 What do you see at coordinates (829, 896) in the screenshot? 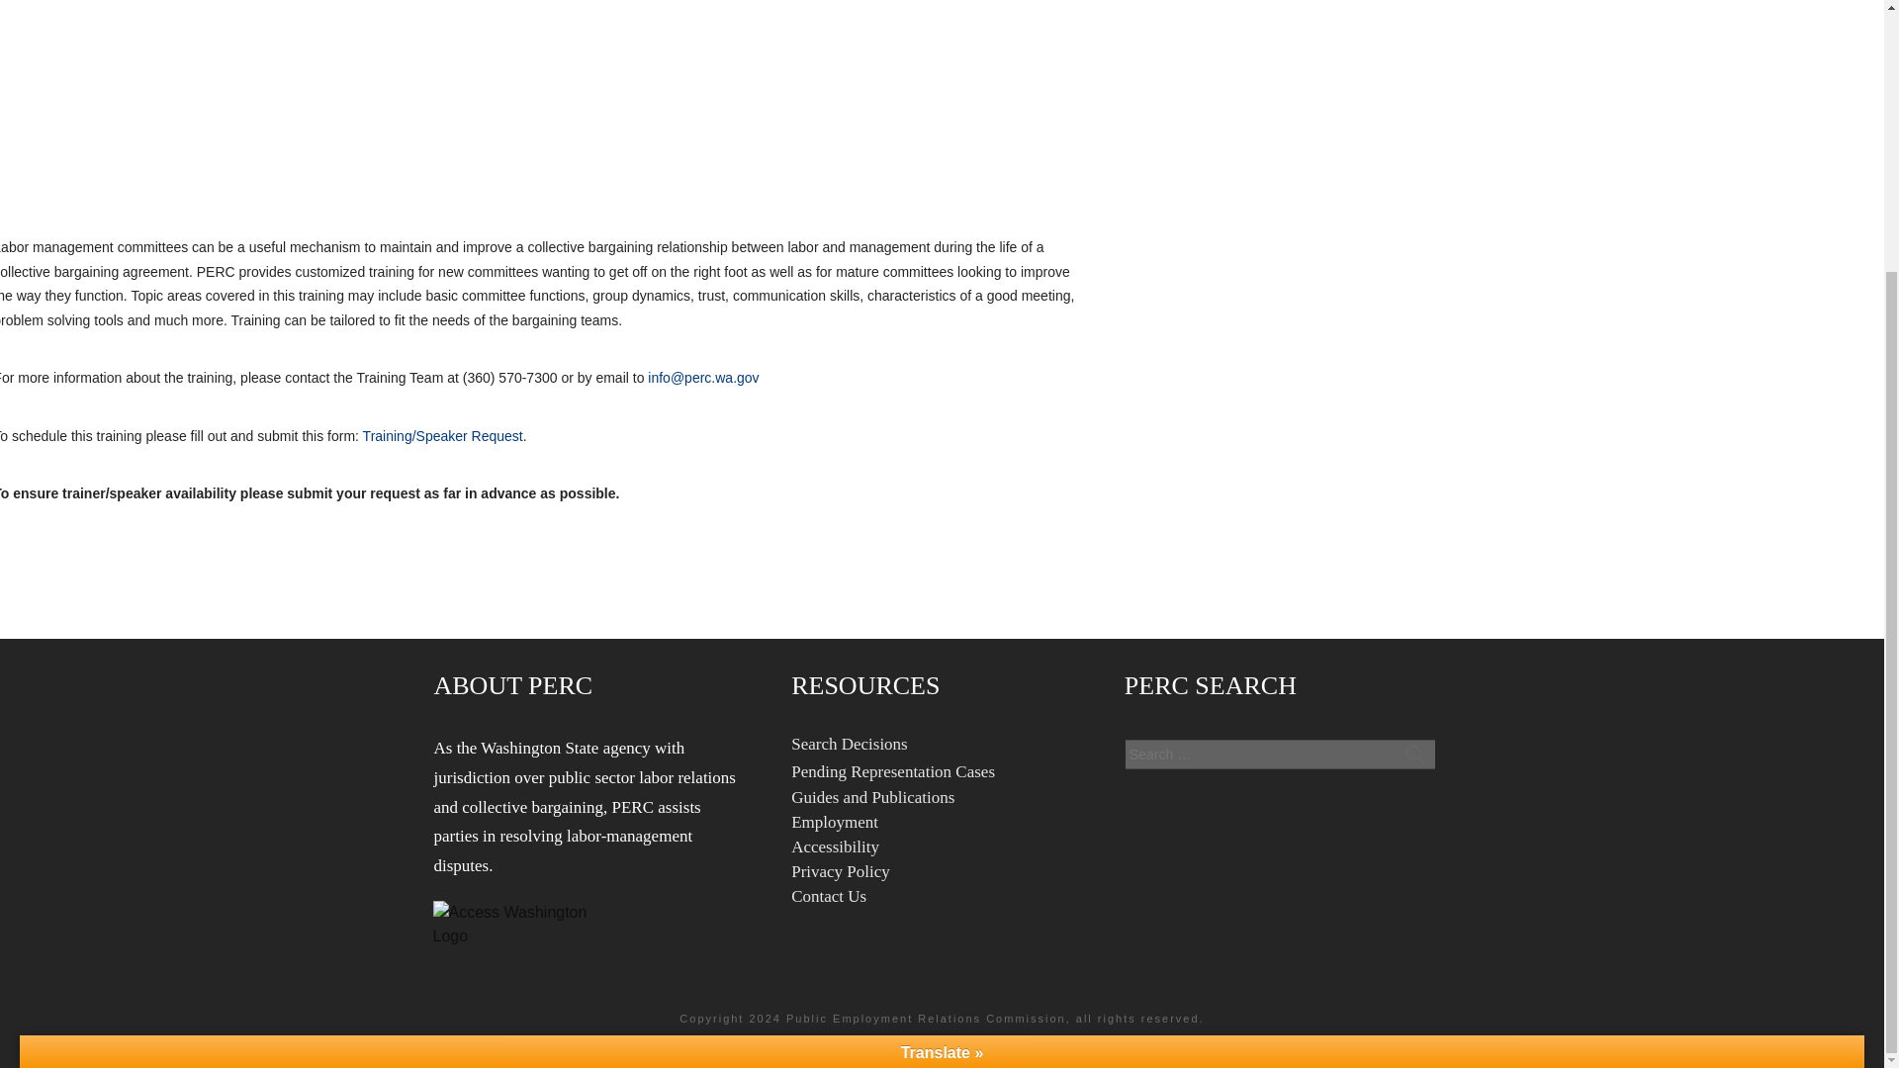
I see `Contact Us` at bounding box center [829, 896].